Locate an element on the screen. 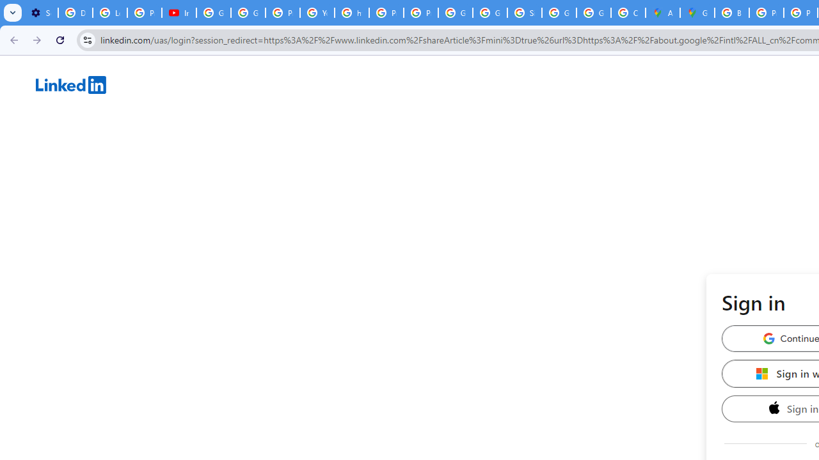 The width and height of the screenshot is (819, 460). Sign in - Google Accounts is located at coordinates (525, 13).